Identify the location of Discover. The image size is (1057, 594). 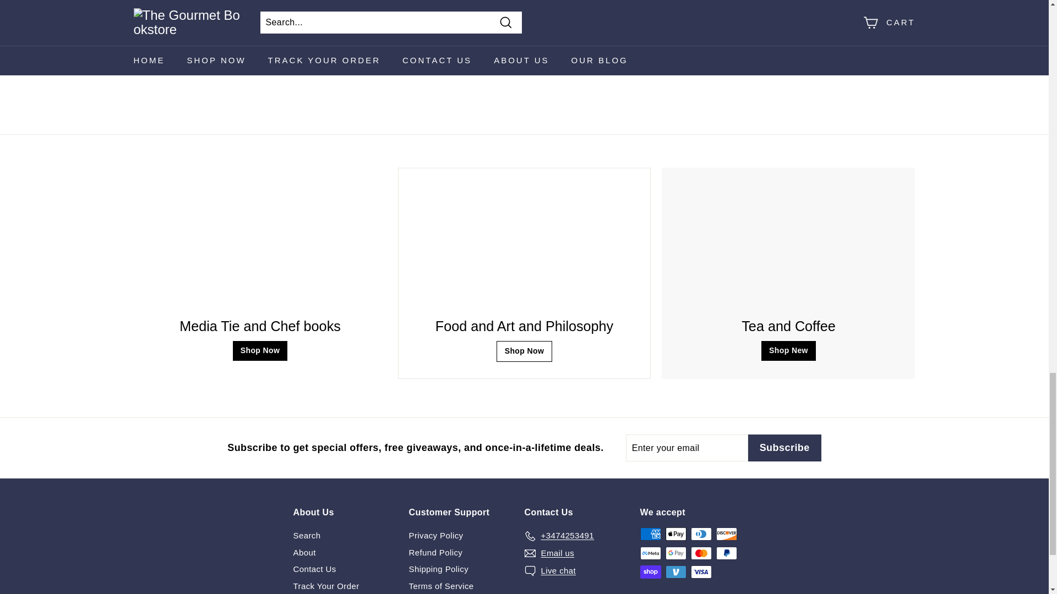
(726, 533).